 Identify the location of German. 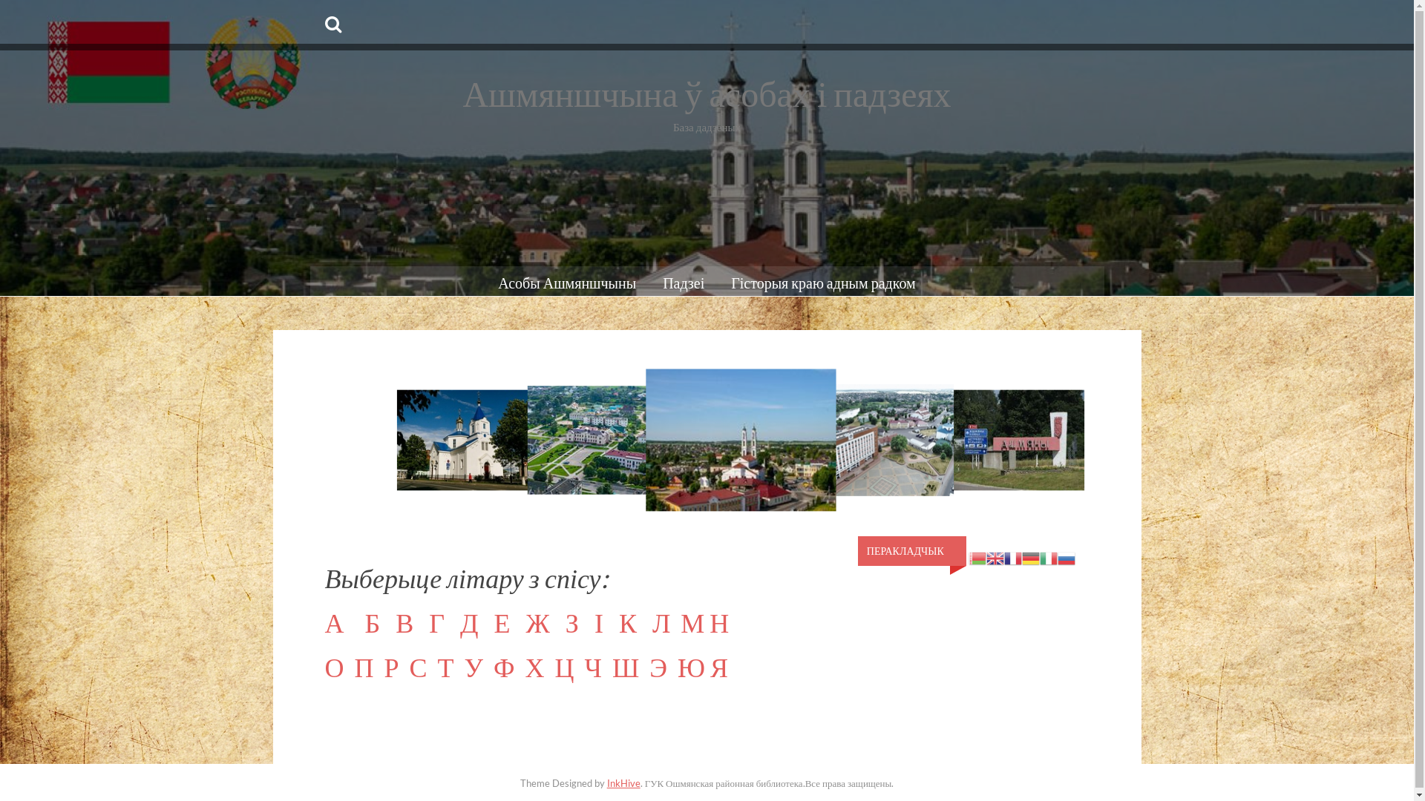
(1031, 558).